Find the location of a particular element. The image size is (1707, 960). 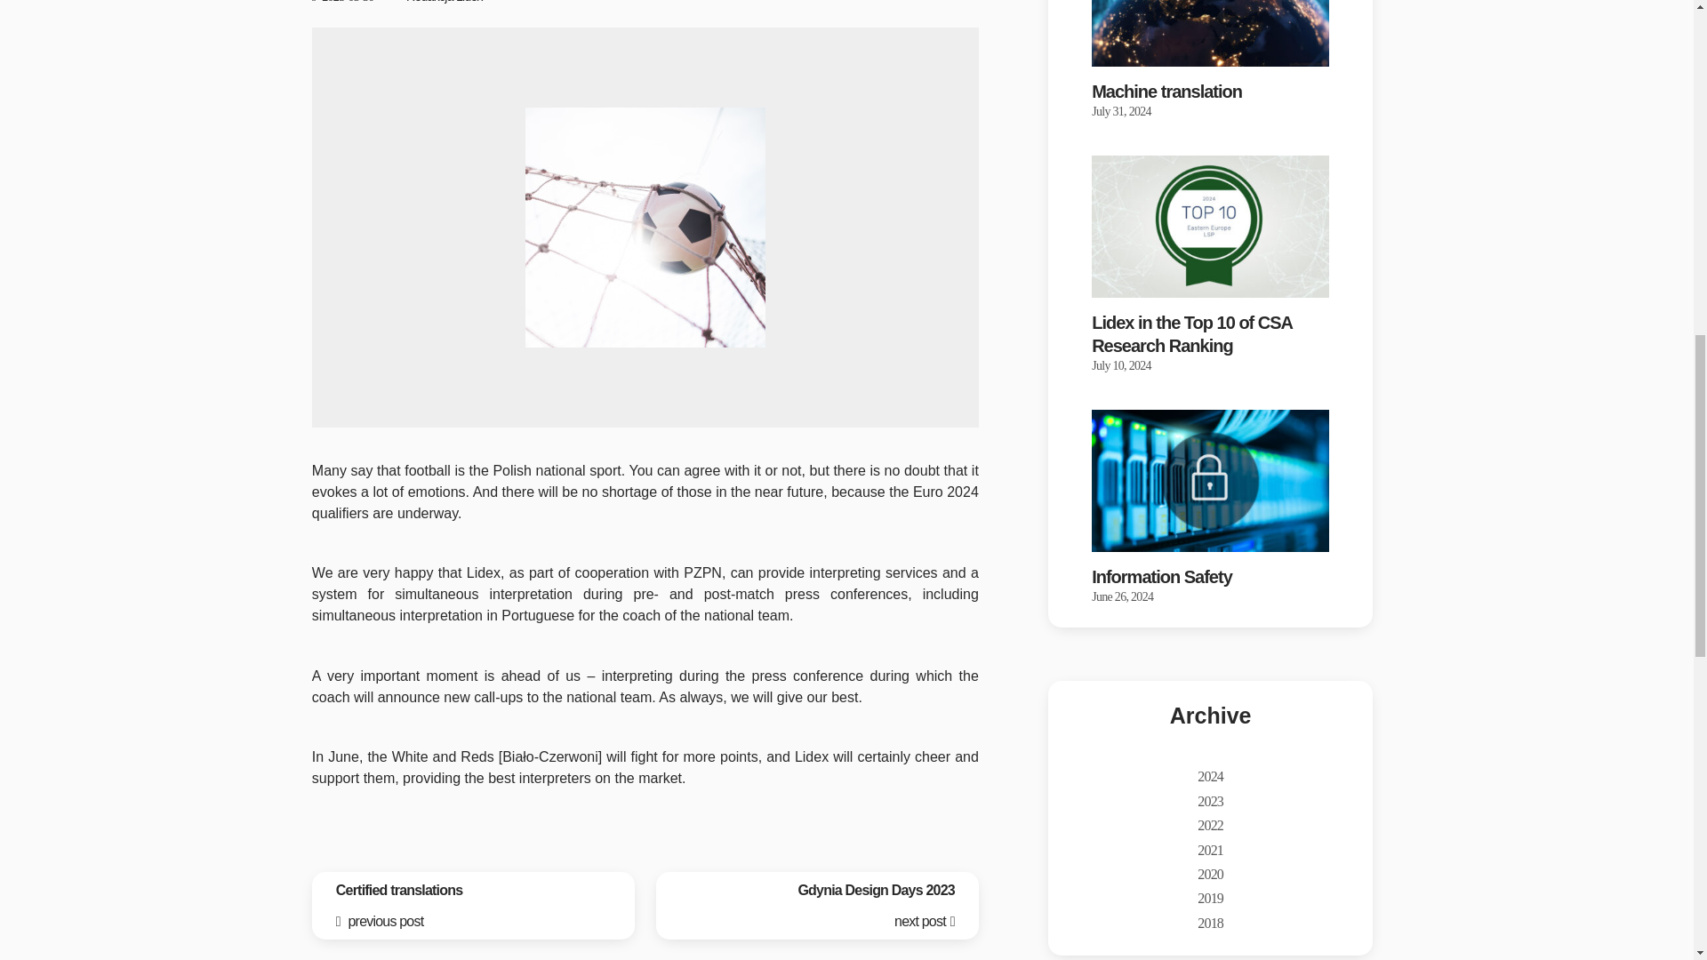

Lidex in the Top 10 of CSA Research Ranking is located at coordinates (1162, 579).